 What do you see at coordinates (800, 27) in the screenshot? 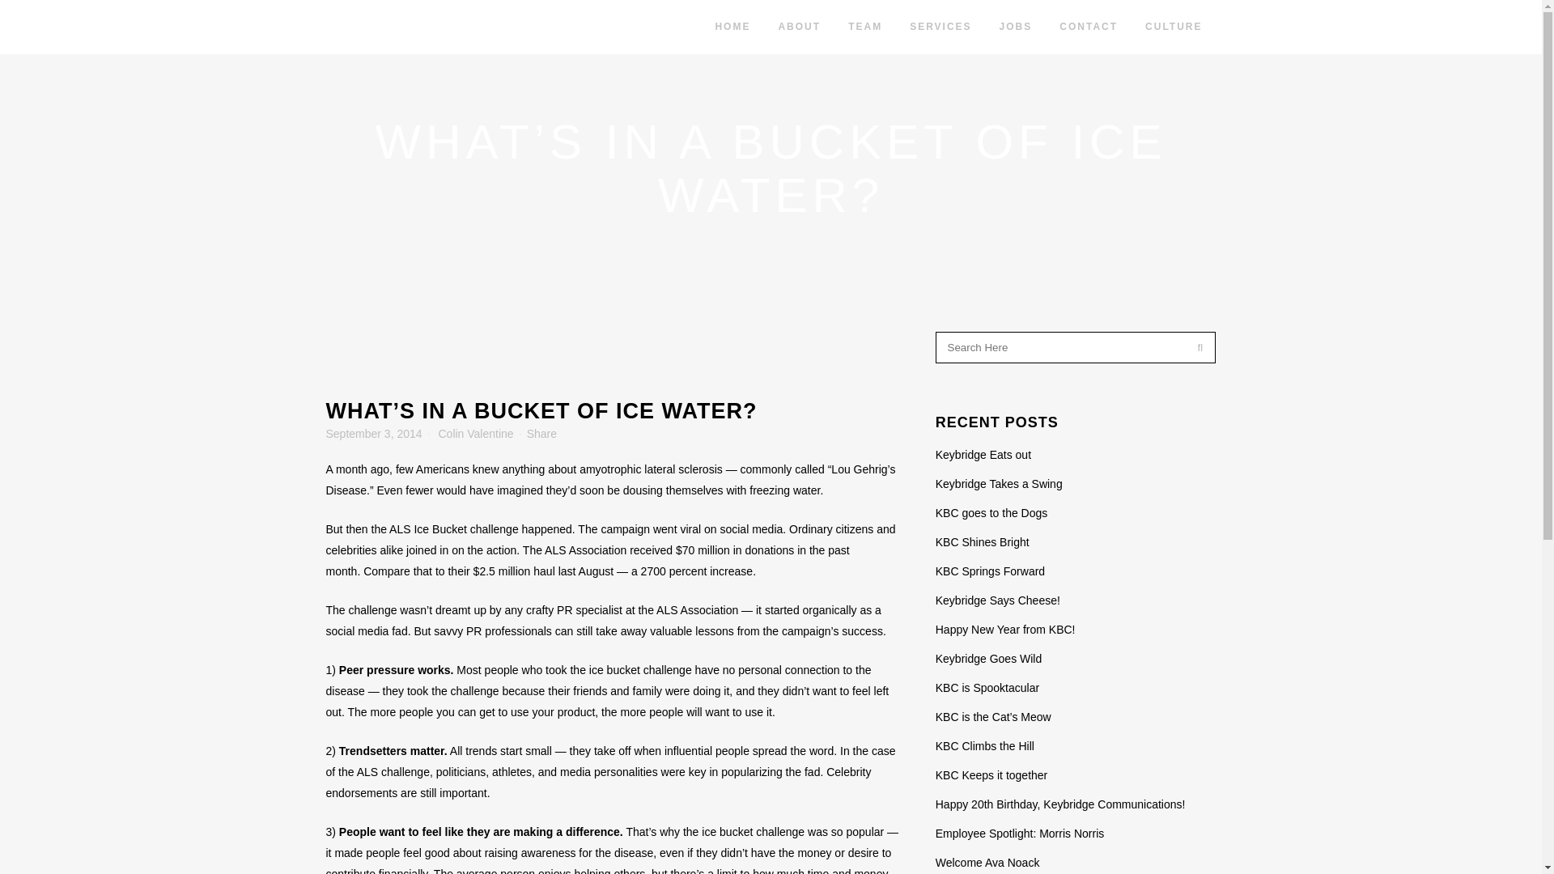
I see `ABOUT` at bounding box center [800, 27].